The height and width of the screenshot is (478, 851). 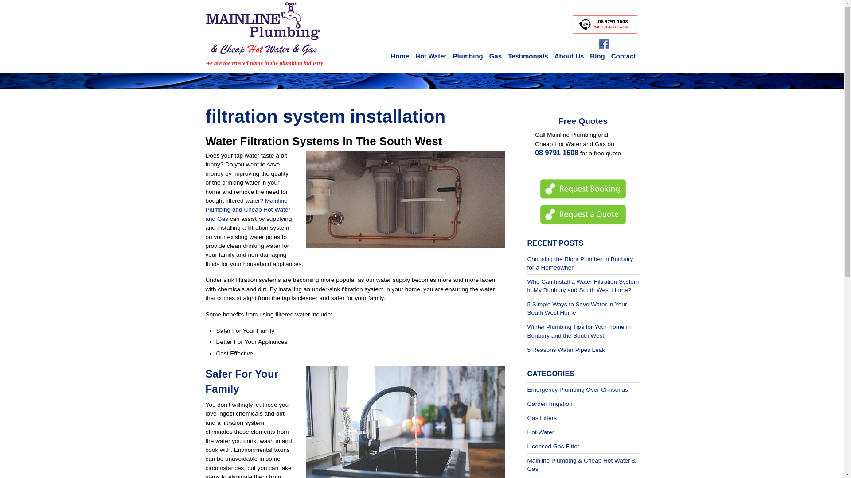 I want to click on Below bench filtration system, so click(x=406, y=200).